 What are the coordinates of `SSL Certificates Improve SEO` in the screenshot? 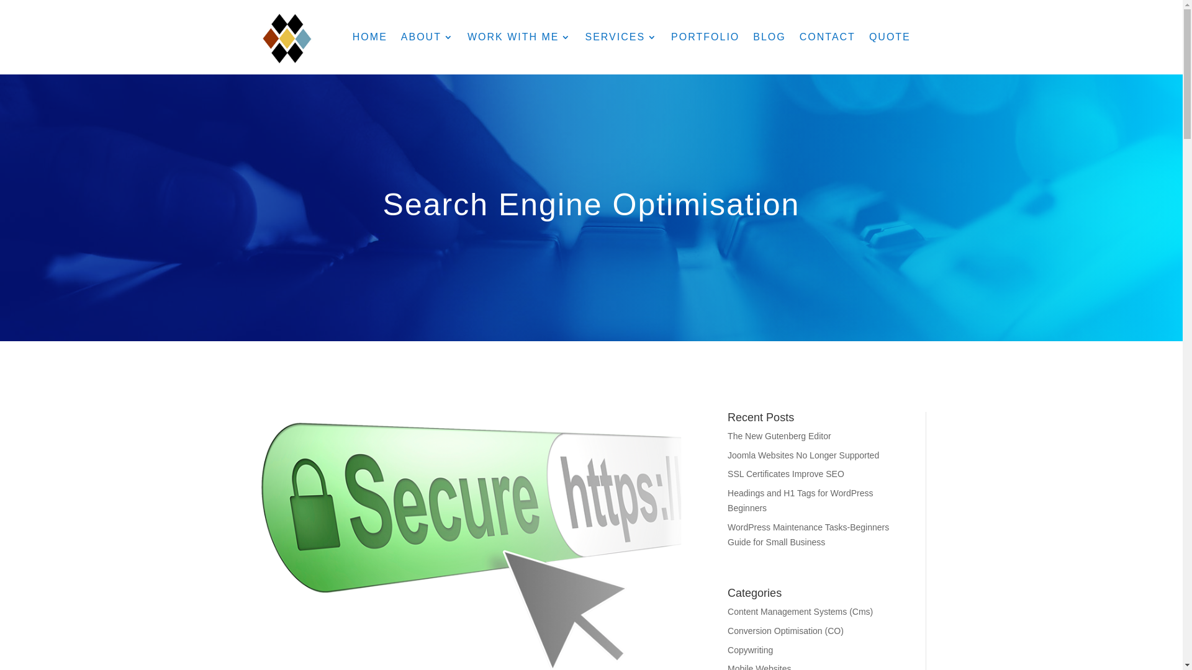 It's located at (786, 474).